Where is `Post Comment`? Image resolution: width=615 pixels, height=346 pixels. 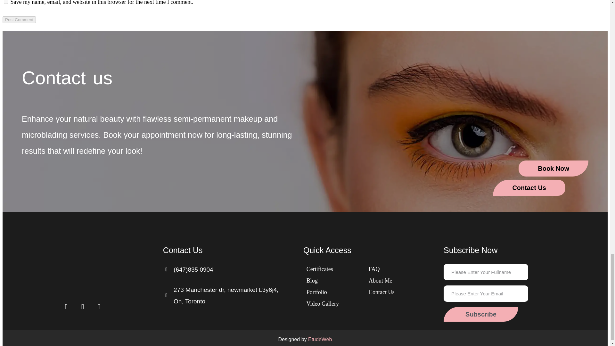
Post Comment is located at coordinates (19, 20).